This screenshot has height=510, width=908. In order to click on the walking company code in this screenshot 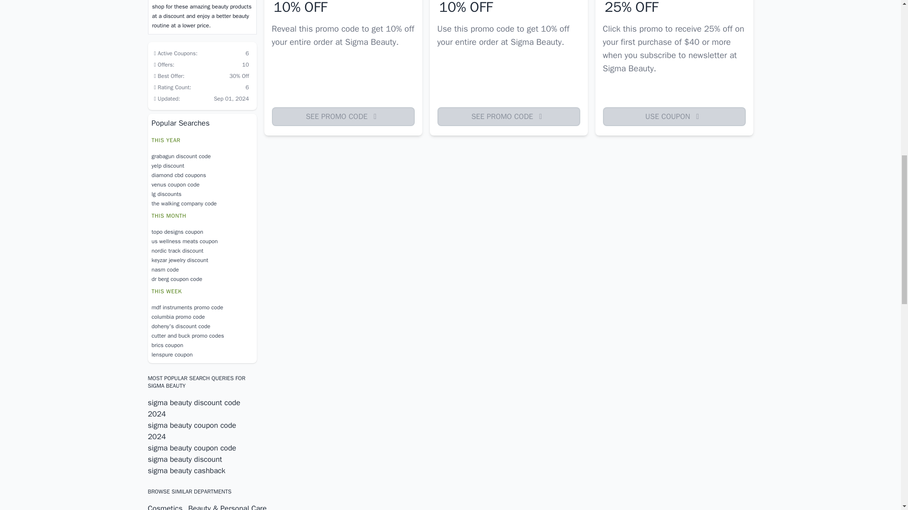, I will do `click(201, 203)`.